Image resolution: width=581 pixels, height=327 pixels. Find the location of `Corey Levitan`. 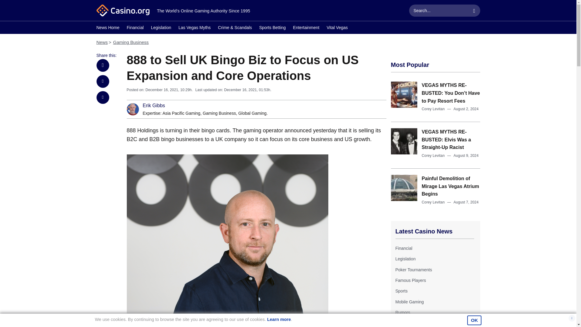

Corey Levitan is located at coordinates (433, 155).